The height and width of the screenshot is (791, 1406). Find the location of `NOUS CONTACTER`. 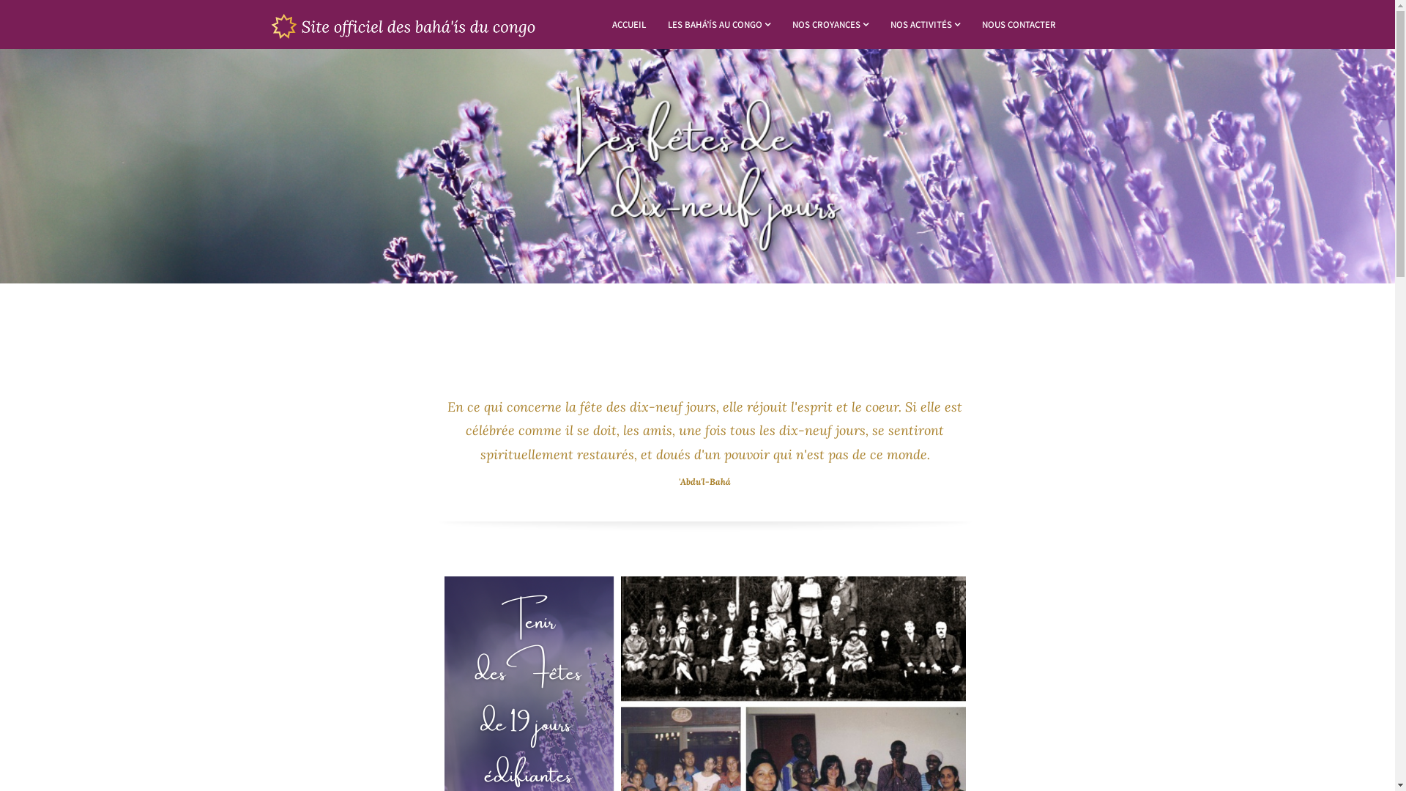

NOUS CONTACTER is located at coordinates (1019, 25).